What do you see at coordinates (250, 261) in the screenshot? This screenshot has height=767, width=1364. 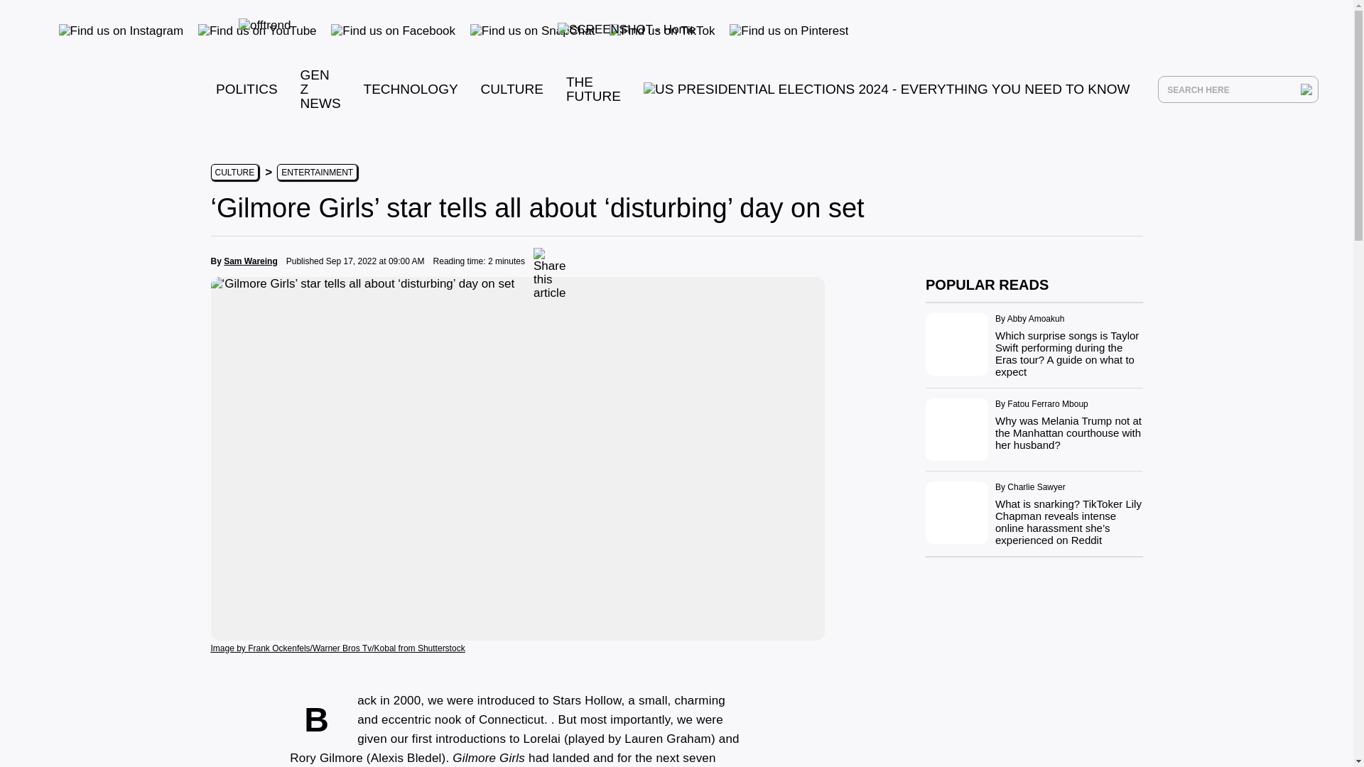 I see `Sam Wareing` at bounding box center [250, 261].